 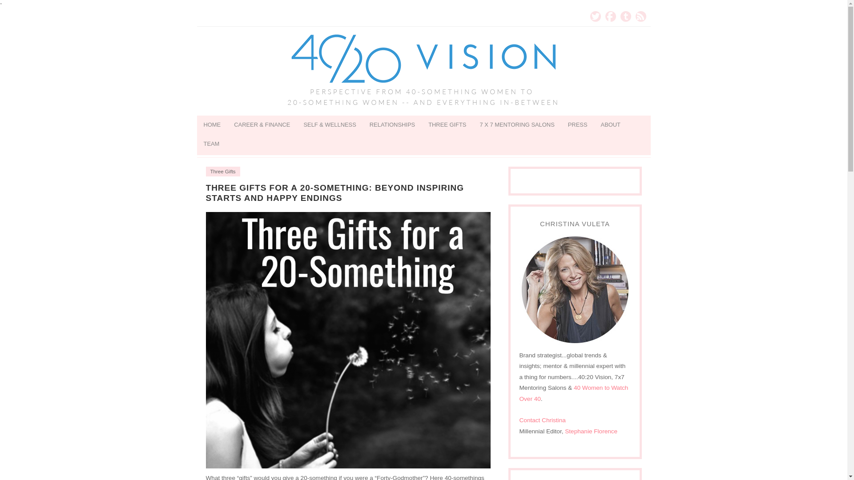 I want to click on RSS Feed, so click(x=640, y=16).